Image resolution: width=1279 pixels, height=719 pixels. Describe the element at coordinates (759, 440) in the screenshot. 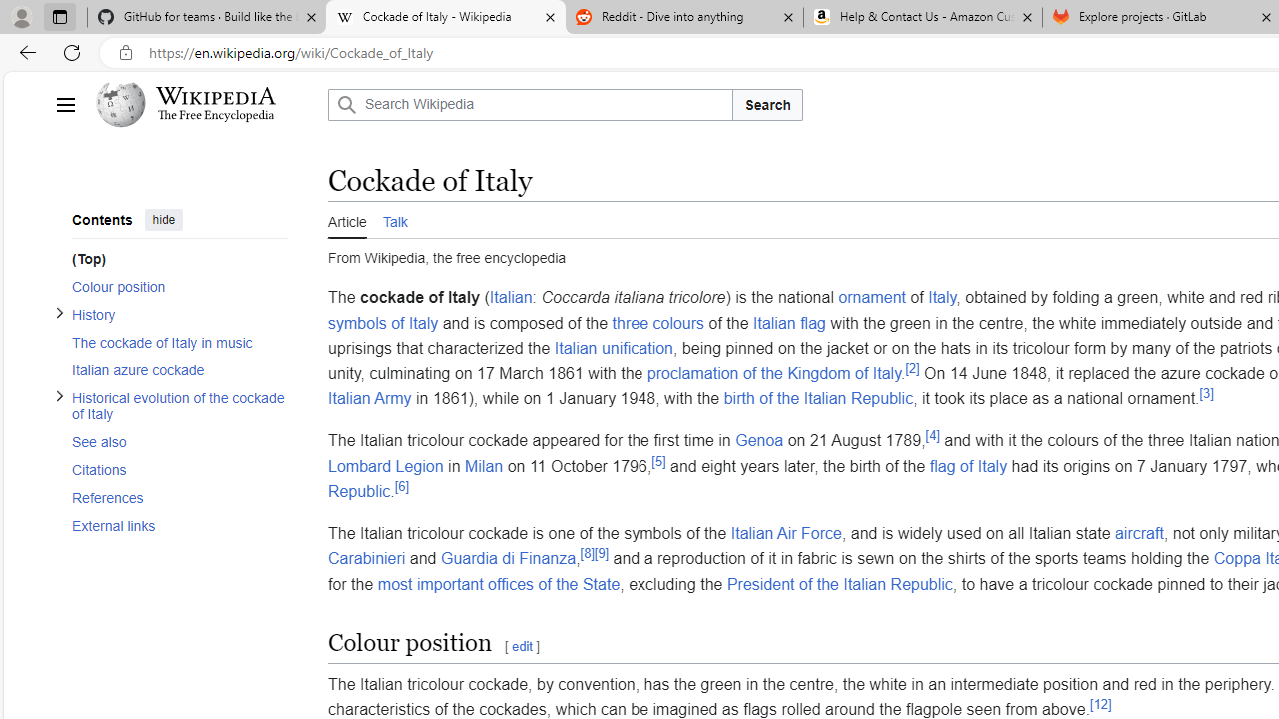

I see `Genoa` at that location.